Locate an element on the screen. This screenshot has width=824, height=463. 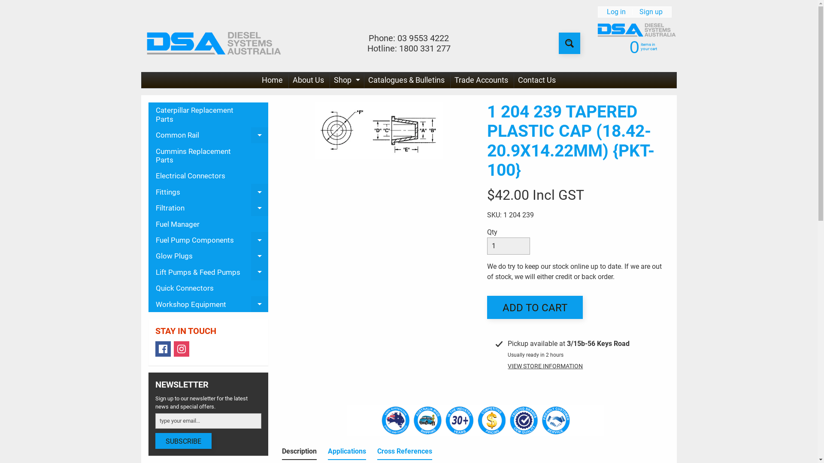
Description is located at coordinates (300, 453).